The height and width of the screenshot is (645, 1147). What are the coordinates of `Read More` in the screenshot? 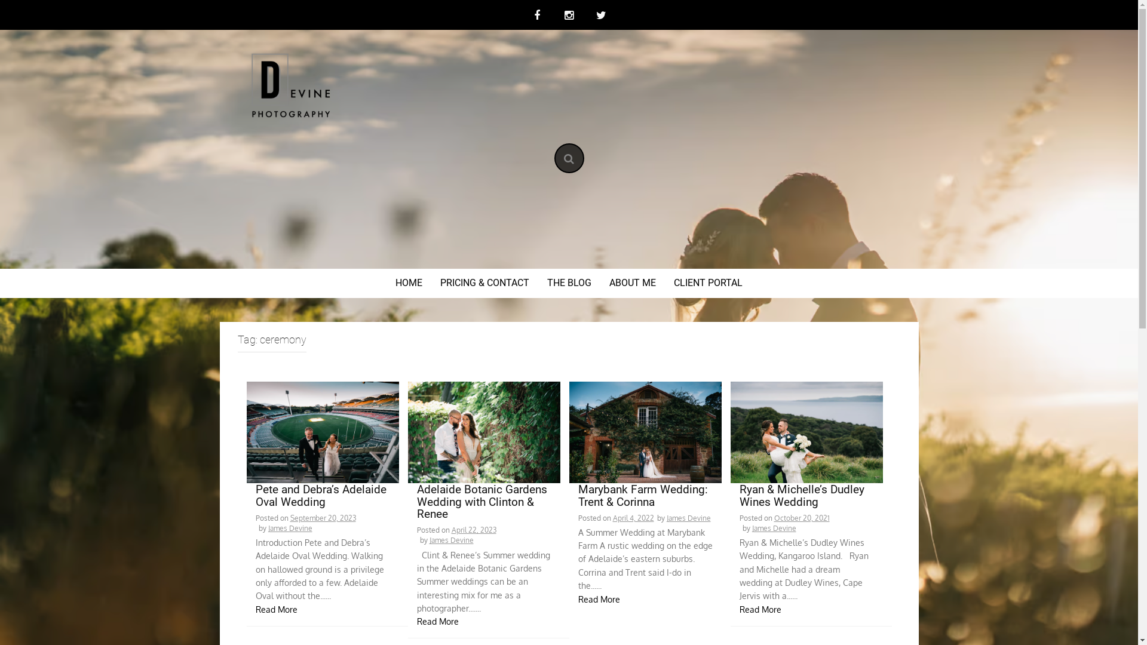 It's located at (760, 610).